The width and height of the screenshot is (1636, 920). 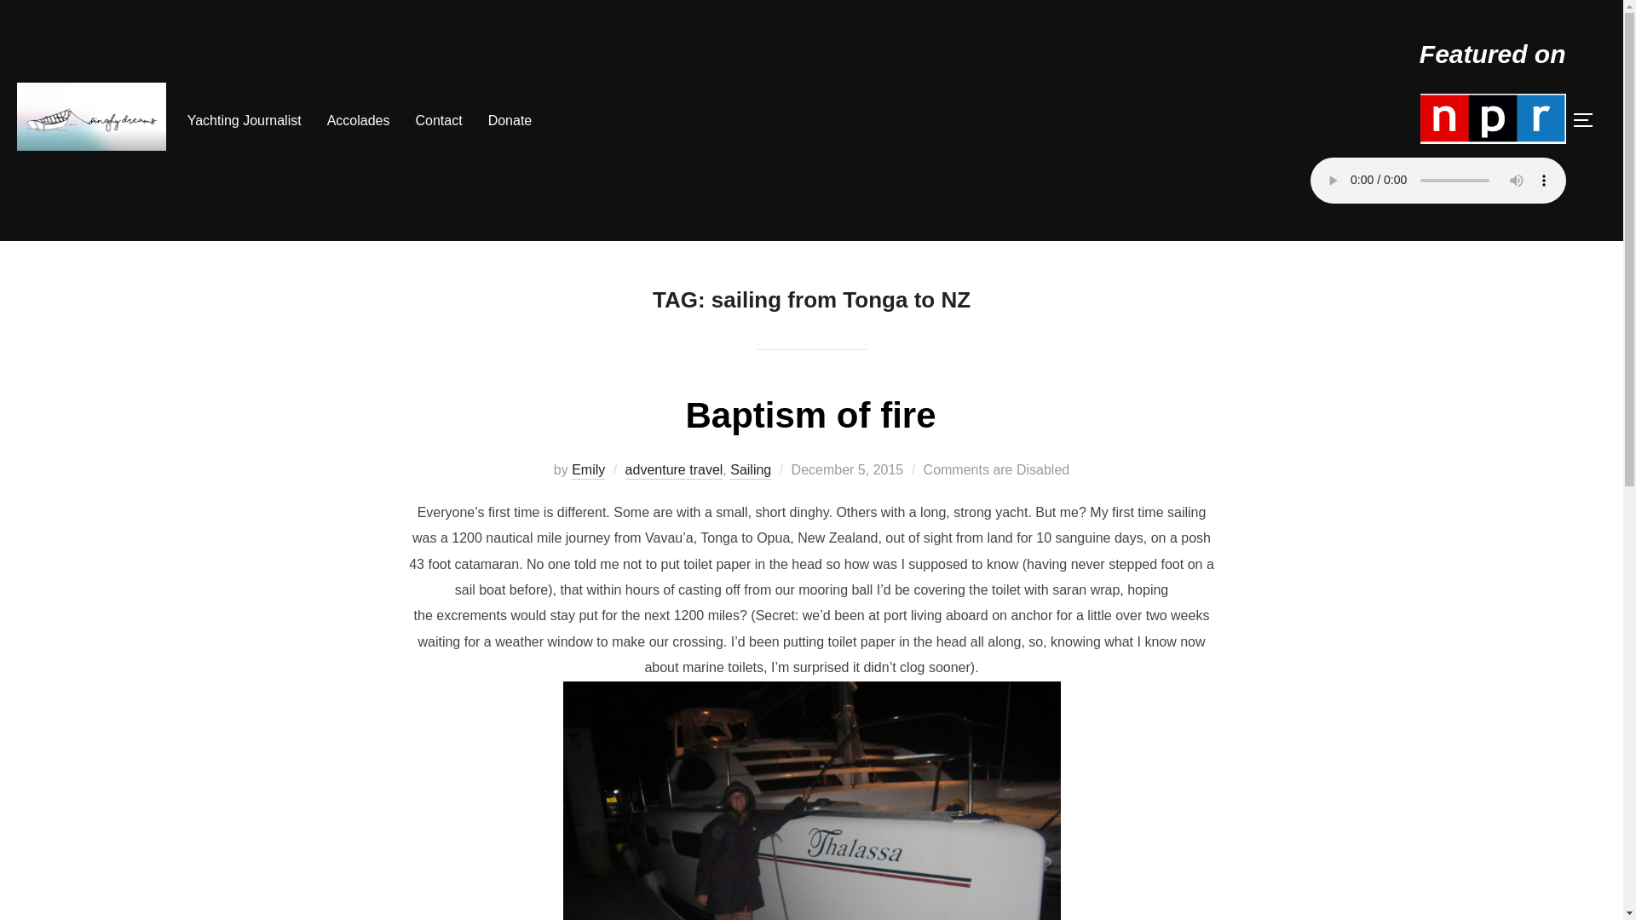 I want to click on Yachting Journalist, so click(x=244, y=121).